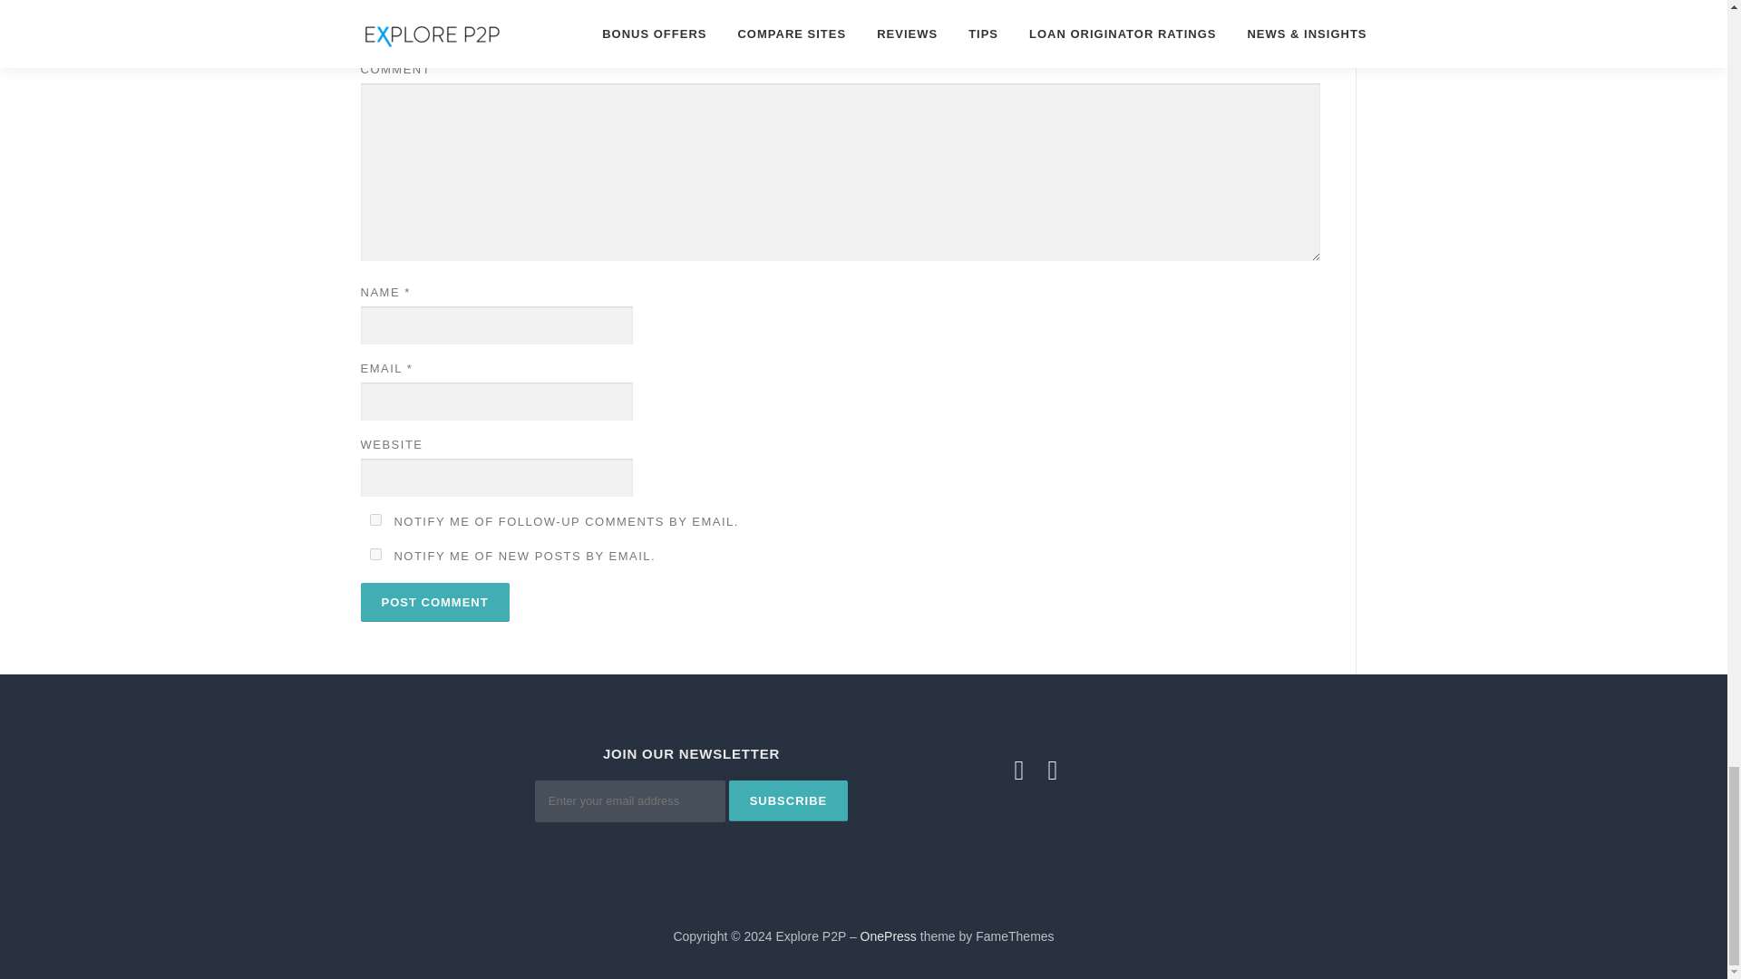 This screenshot has width=1741, height=979. Describe the element at coordinates (435, 602) in the screenshot. I see `Post Comment` at that location.